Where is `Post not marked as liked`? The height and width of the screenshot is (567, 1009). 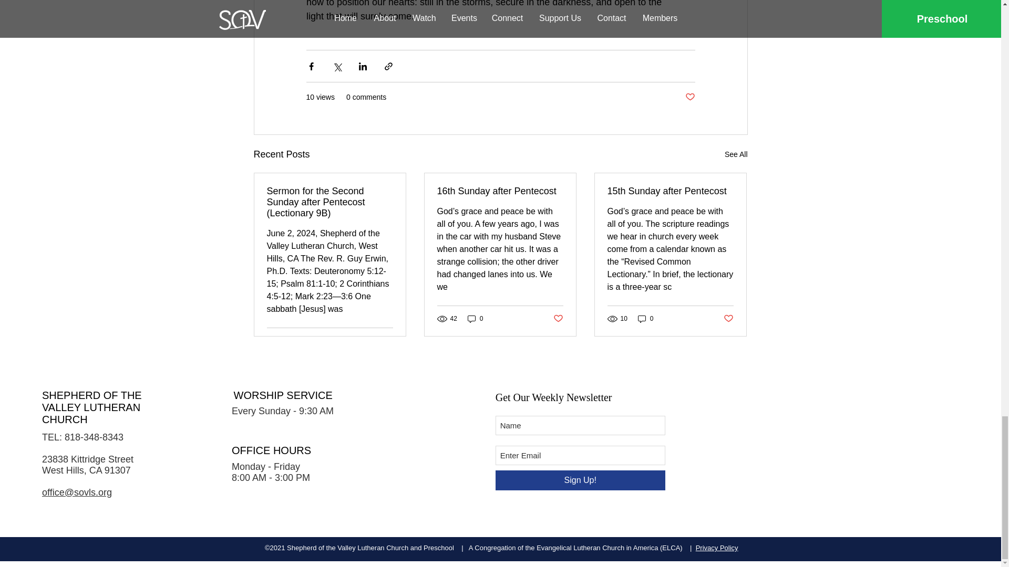 Post not marked as liked is located at coordinates (558, 319).